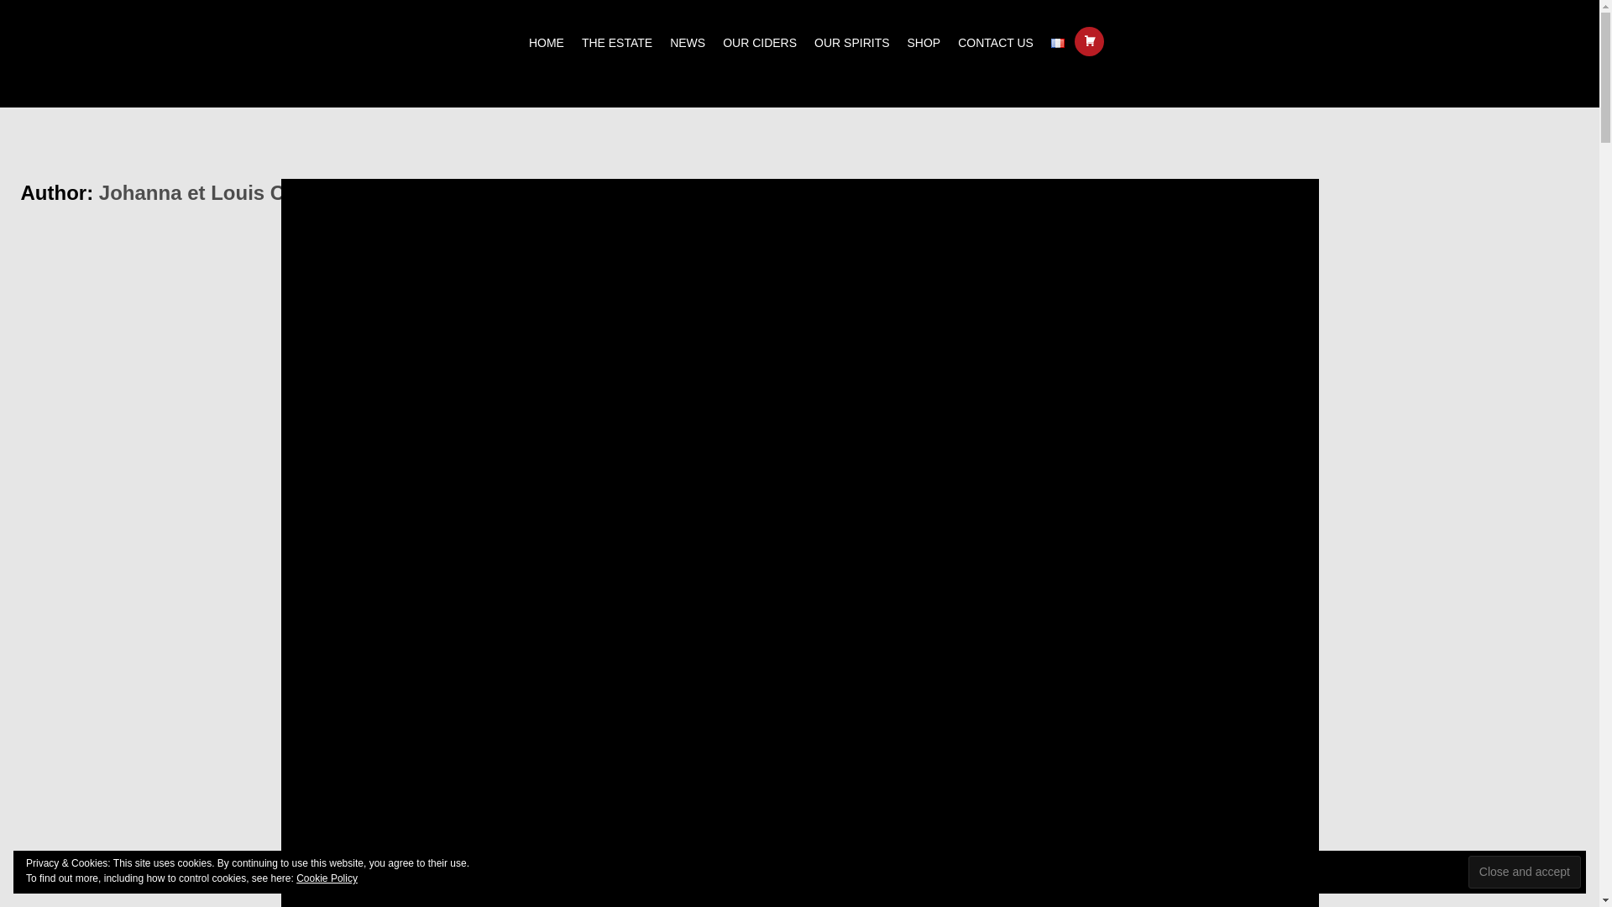 This screenshot has height=907, width=1612. I want to click on SHOP, so click(924, 40).